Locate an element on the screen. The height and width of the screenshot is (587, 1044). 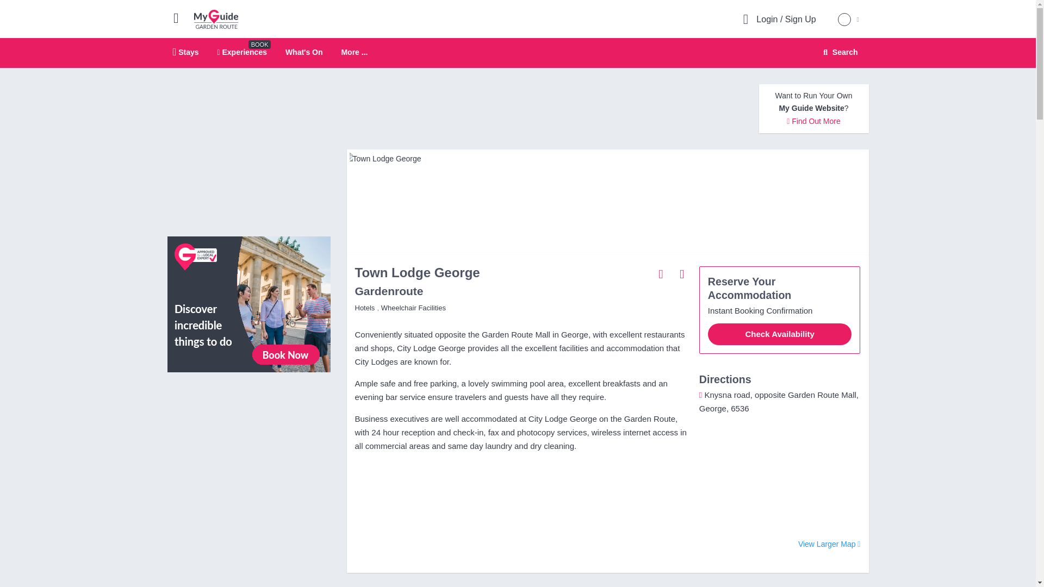
Experiences is located at coordinates (181, 17).